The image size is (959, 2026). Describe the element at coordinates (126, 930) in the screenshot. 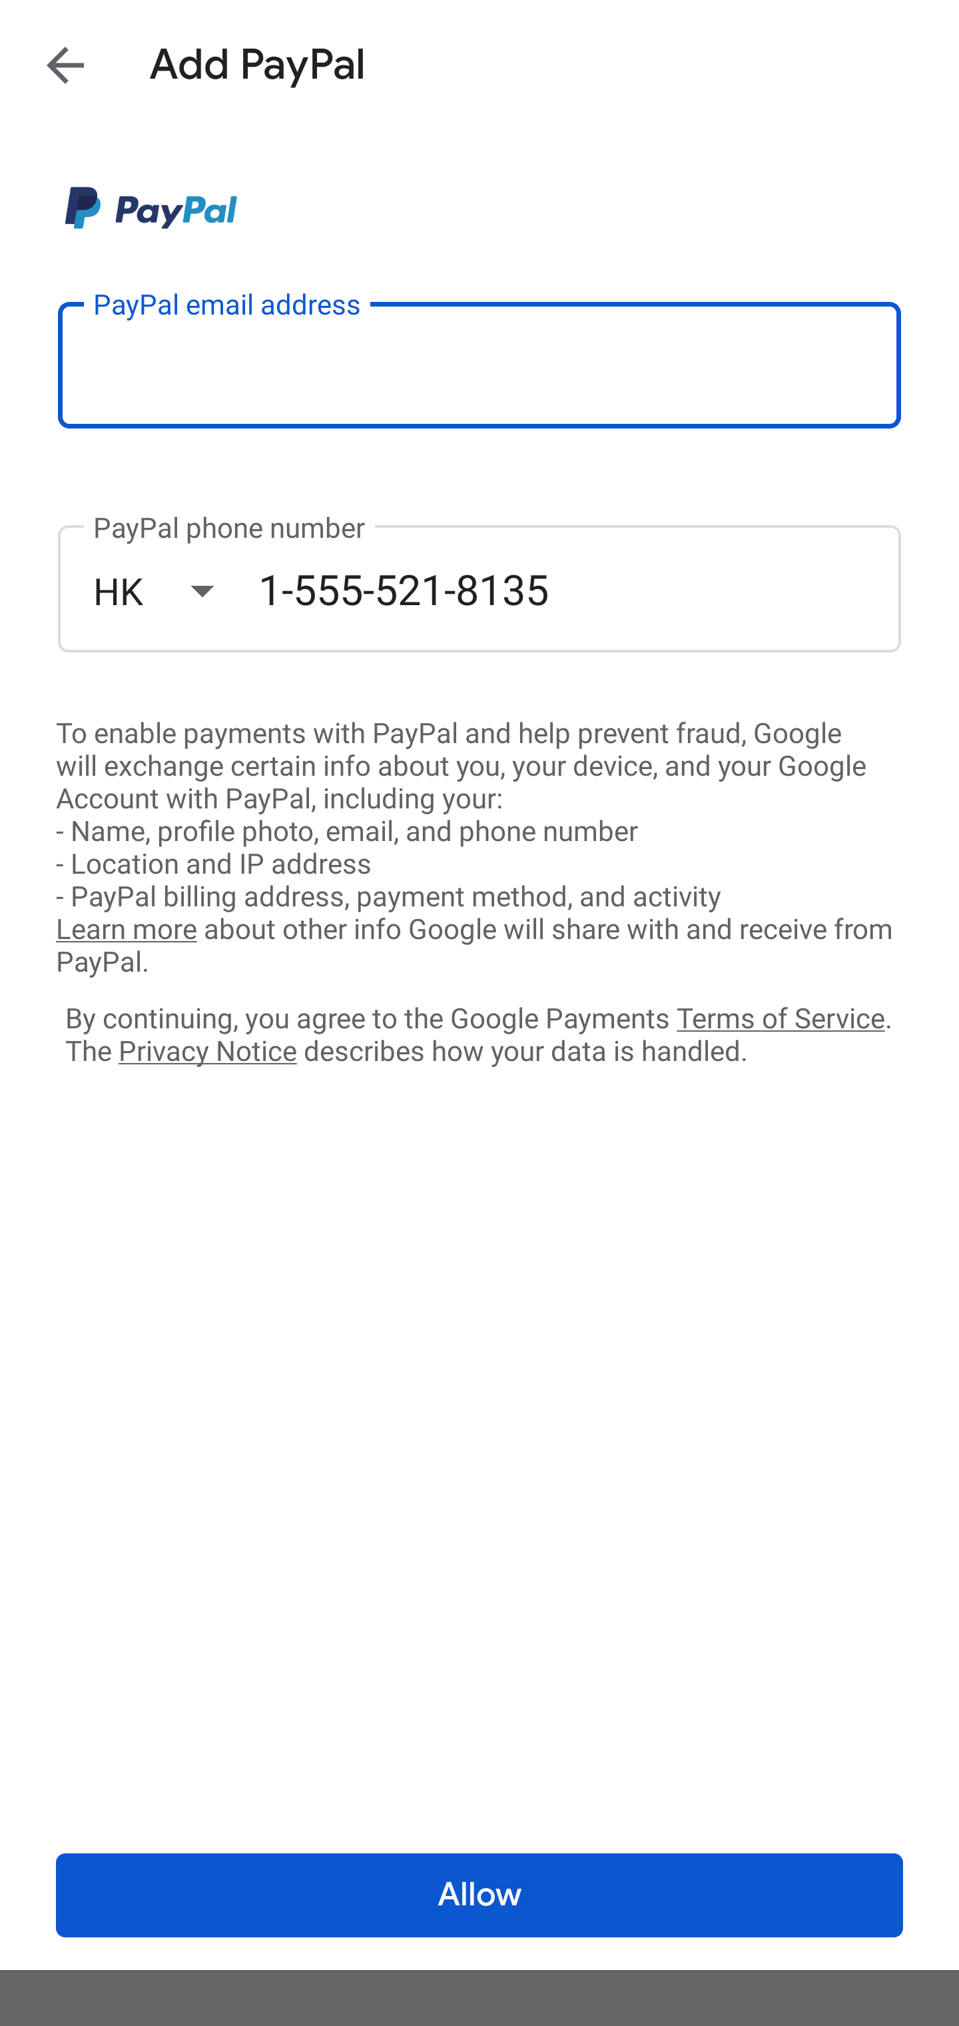

I see `Learn more` at that location.